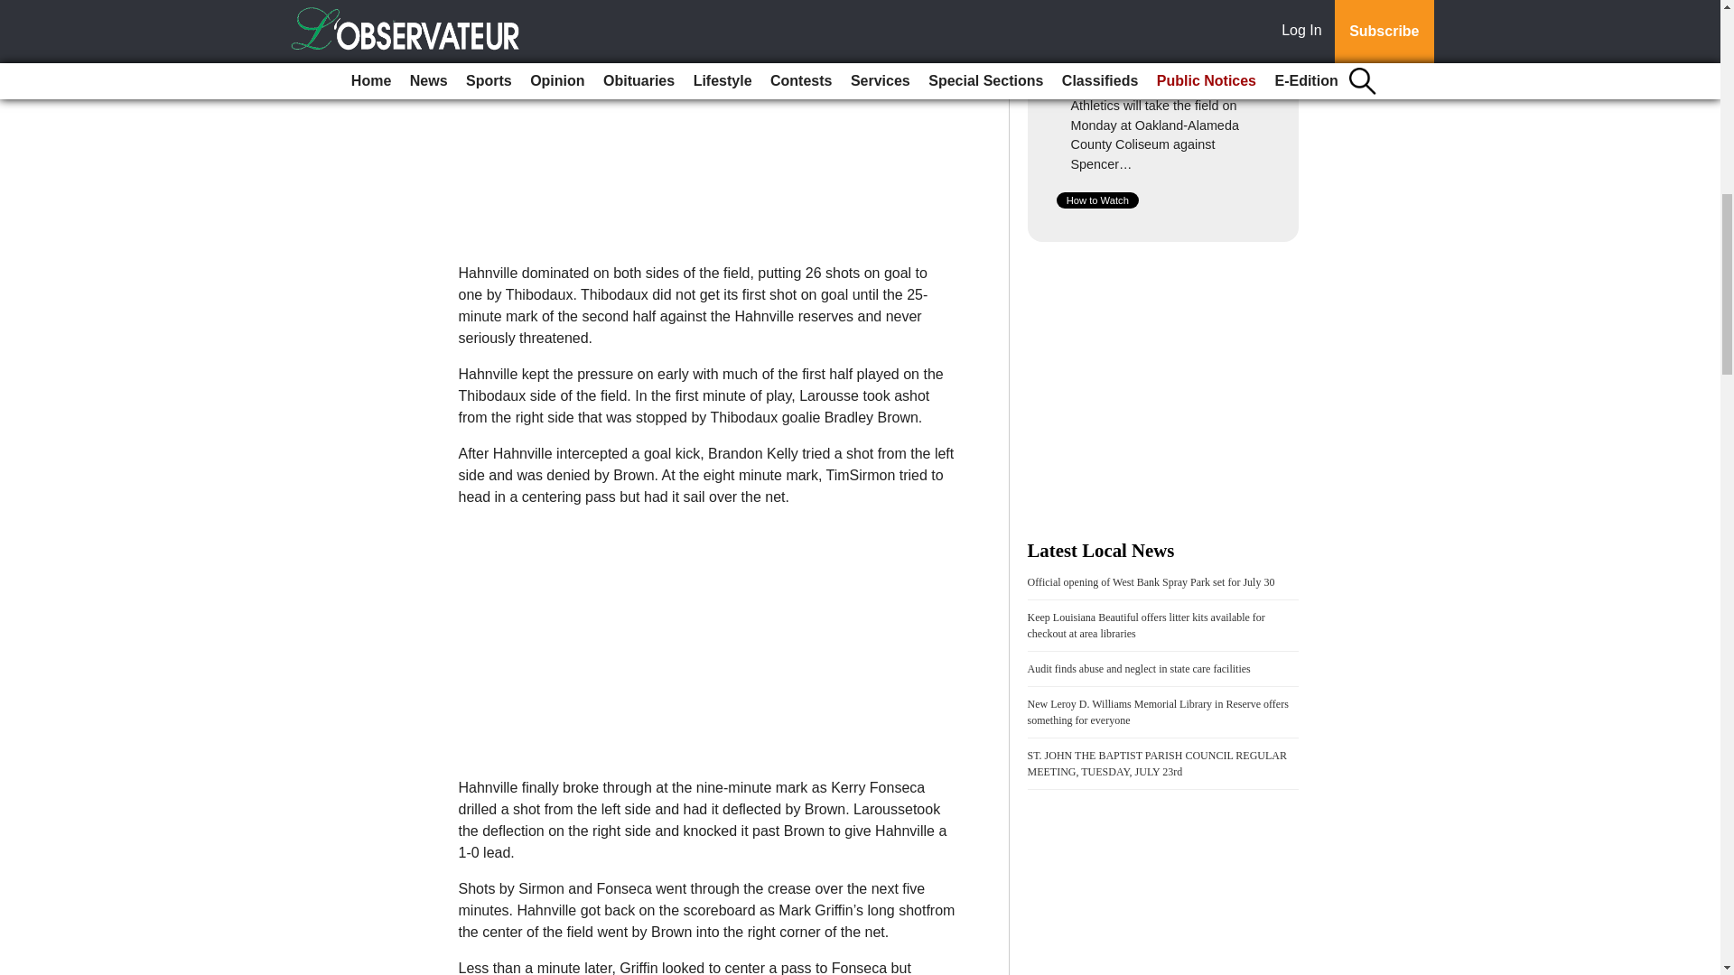 Image resolution: width=1734 pixels, height=975 pixels. Describe the element at coordinates (1097, 200) in the screenshot. I see `How to Watch` at that location.